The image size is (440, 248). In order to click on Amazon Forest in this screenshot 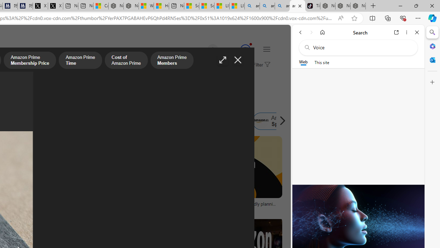, I will do `click(164, 121)`.